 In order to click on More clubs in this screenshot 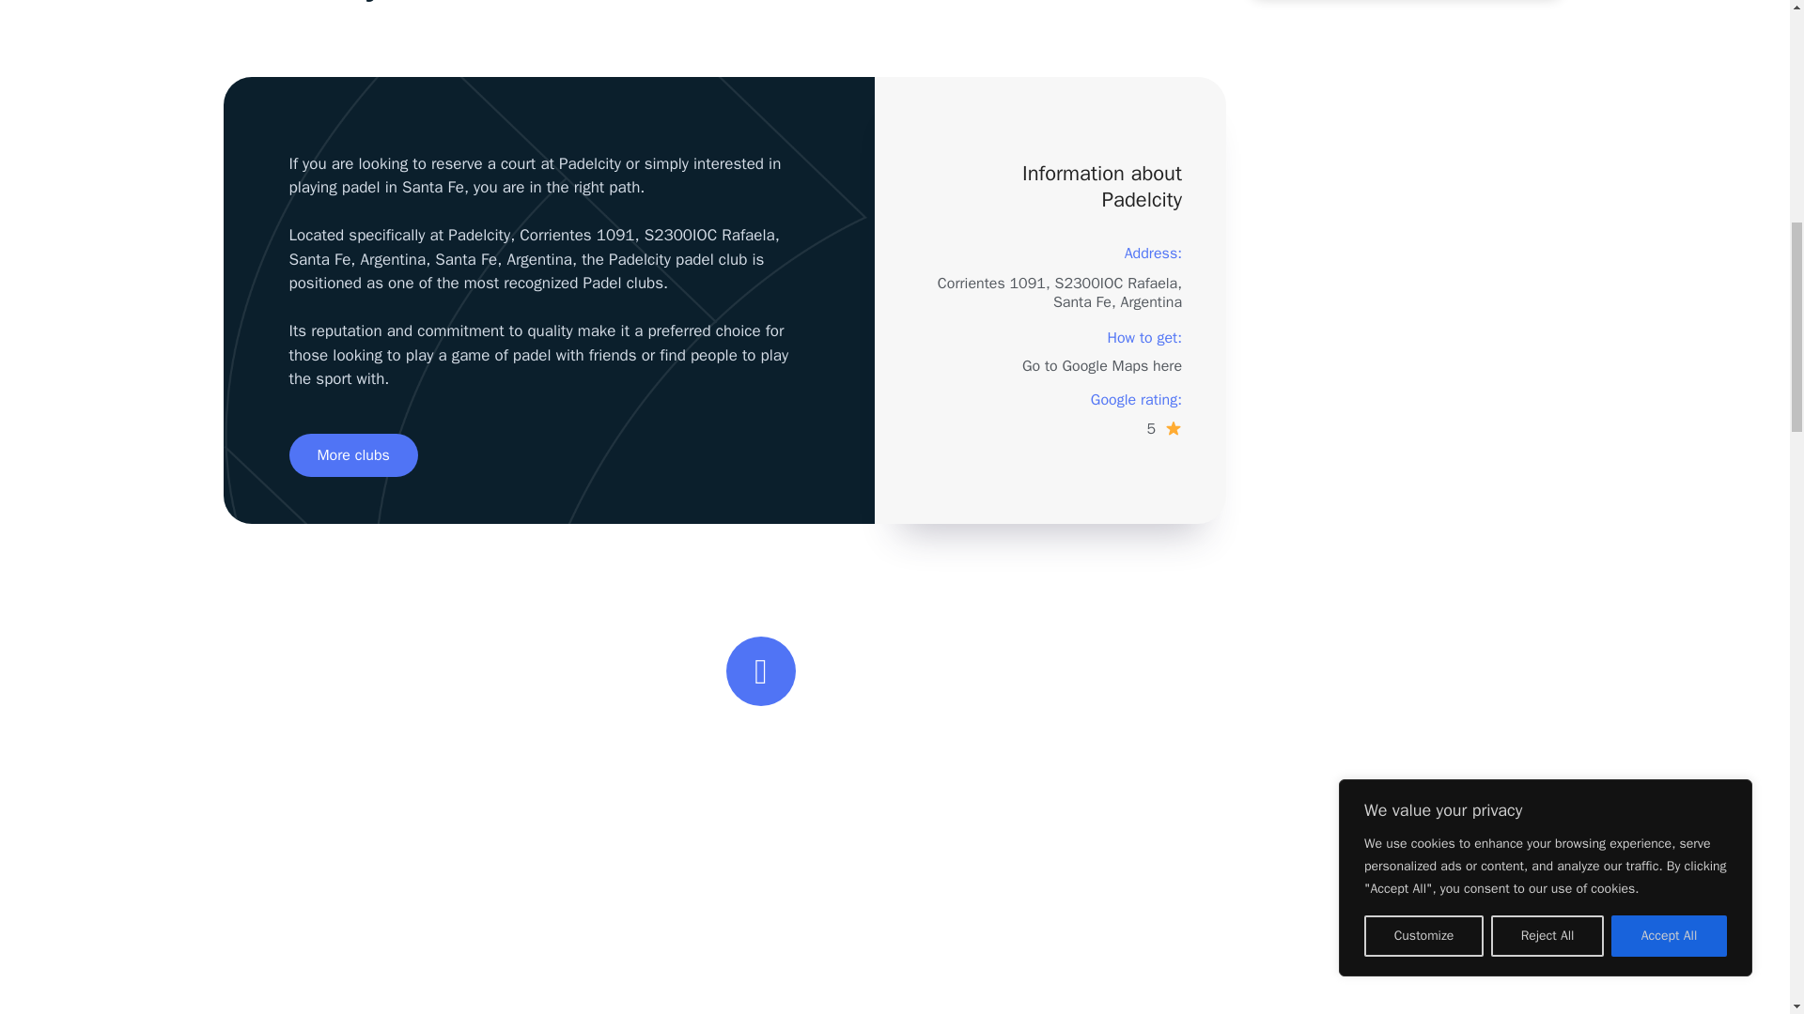, I will do `click(353, 454)`.